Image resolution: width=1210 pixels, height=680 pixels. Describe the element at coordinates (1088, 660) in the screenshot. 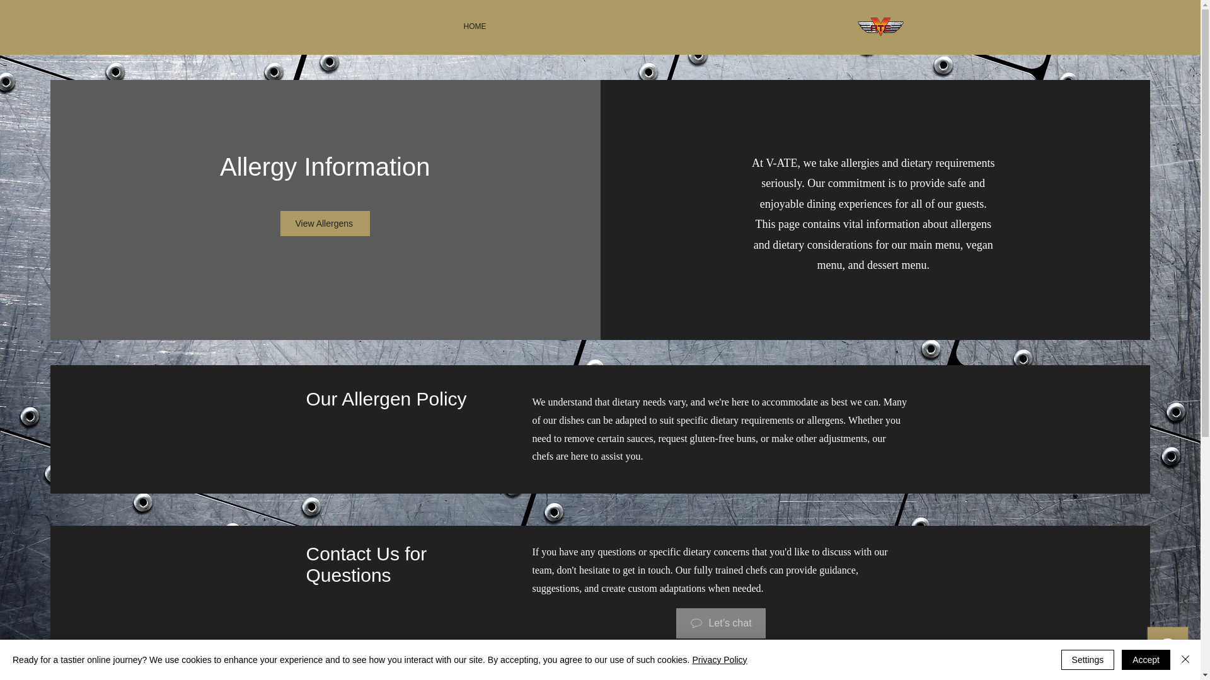

I see `Settings` at that location.